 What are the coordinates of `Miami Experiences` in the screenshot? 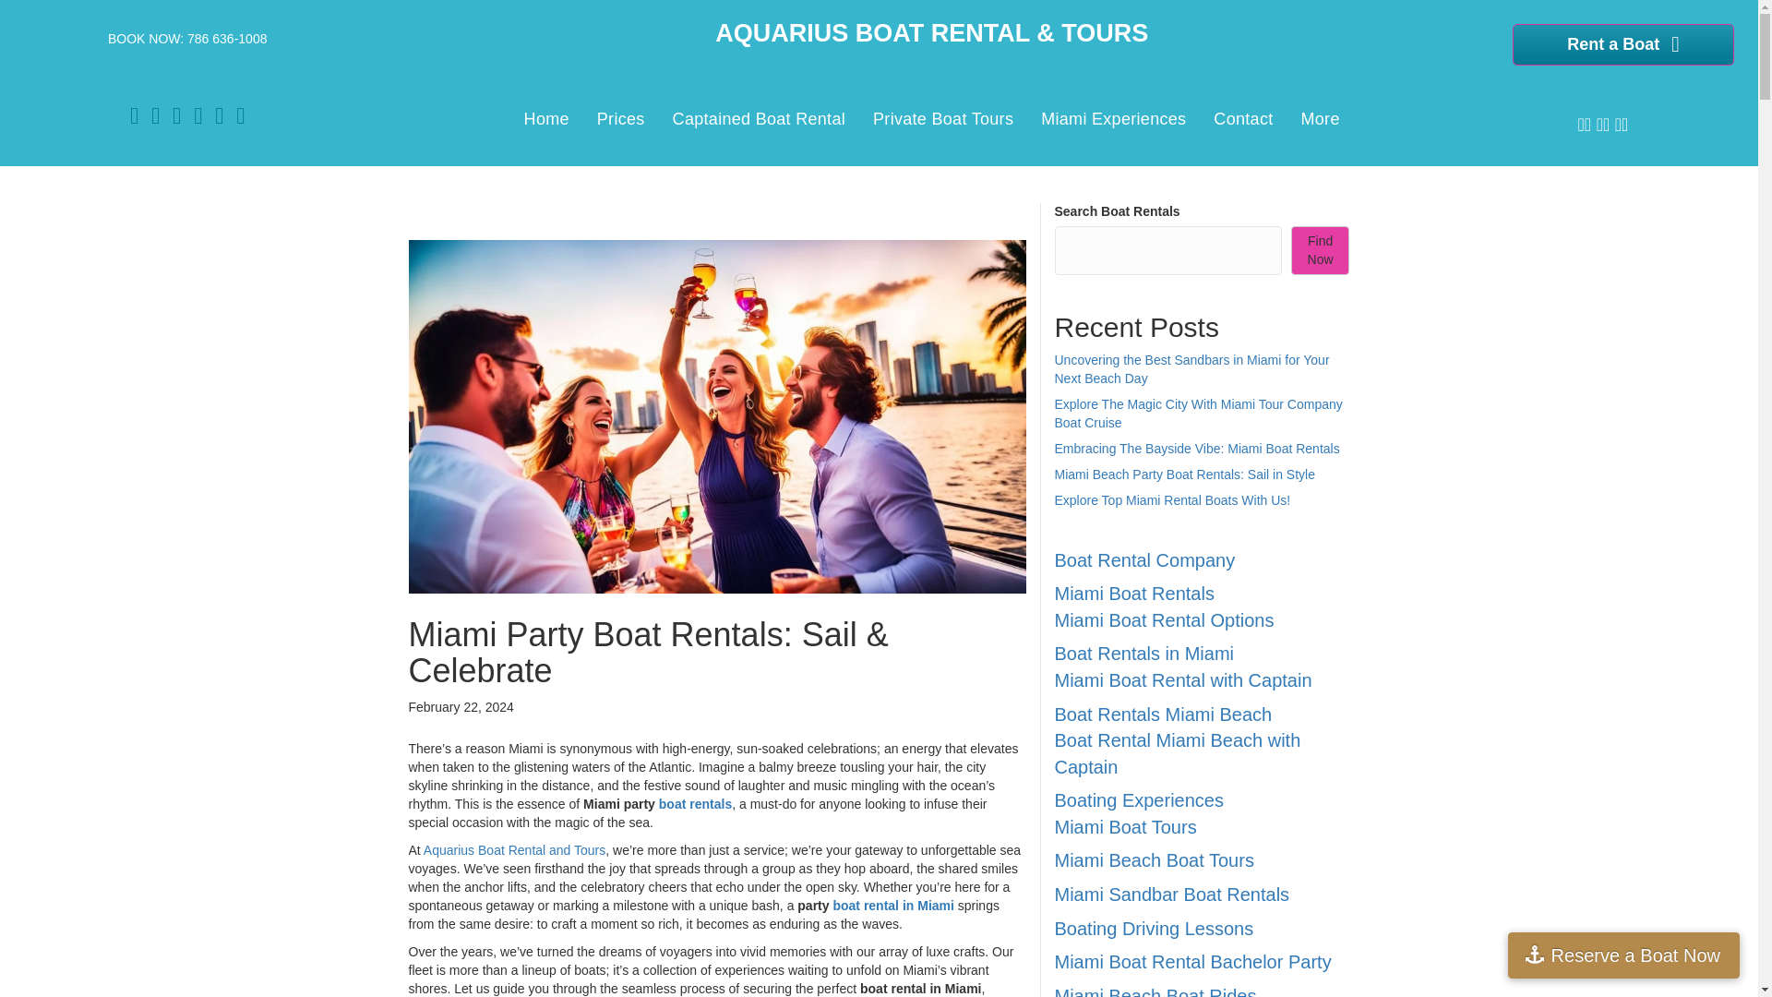 It's located at (1113, 118).